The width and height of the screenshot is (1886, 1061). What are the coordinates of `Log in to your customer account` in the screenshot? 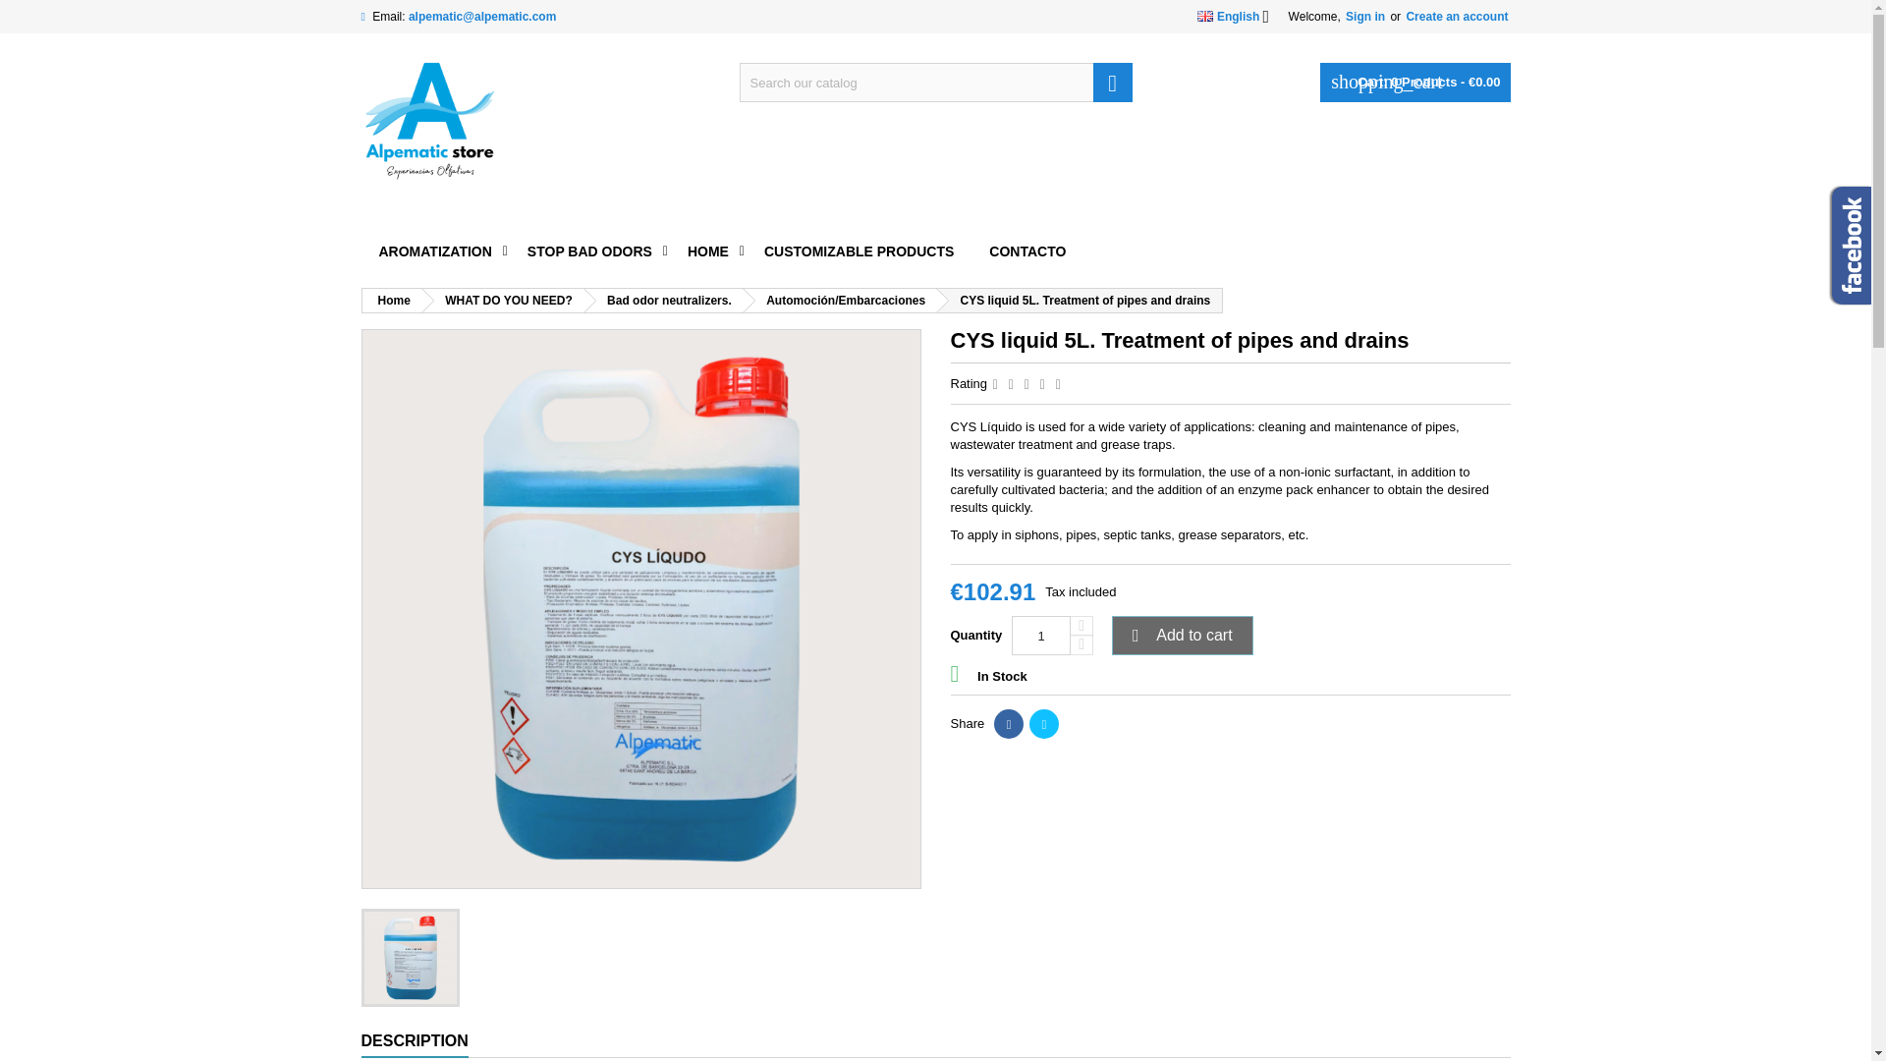 It's located at (1456, 16).